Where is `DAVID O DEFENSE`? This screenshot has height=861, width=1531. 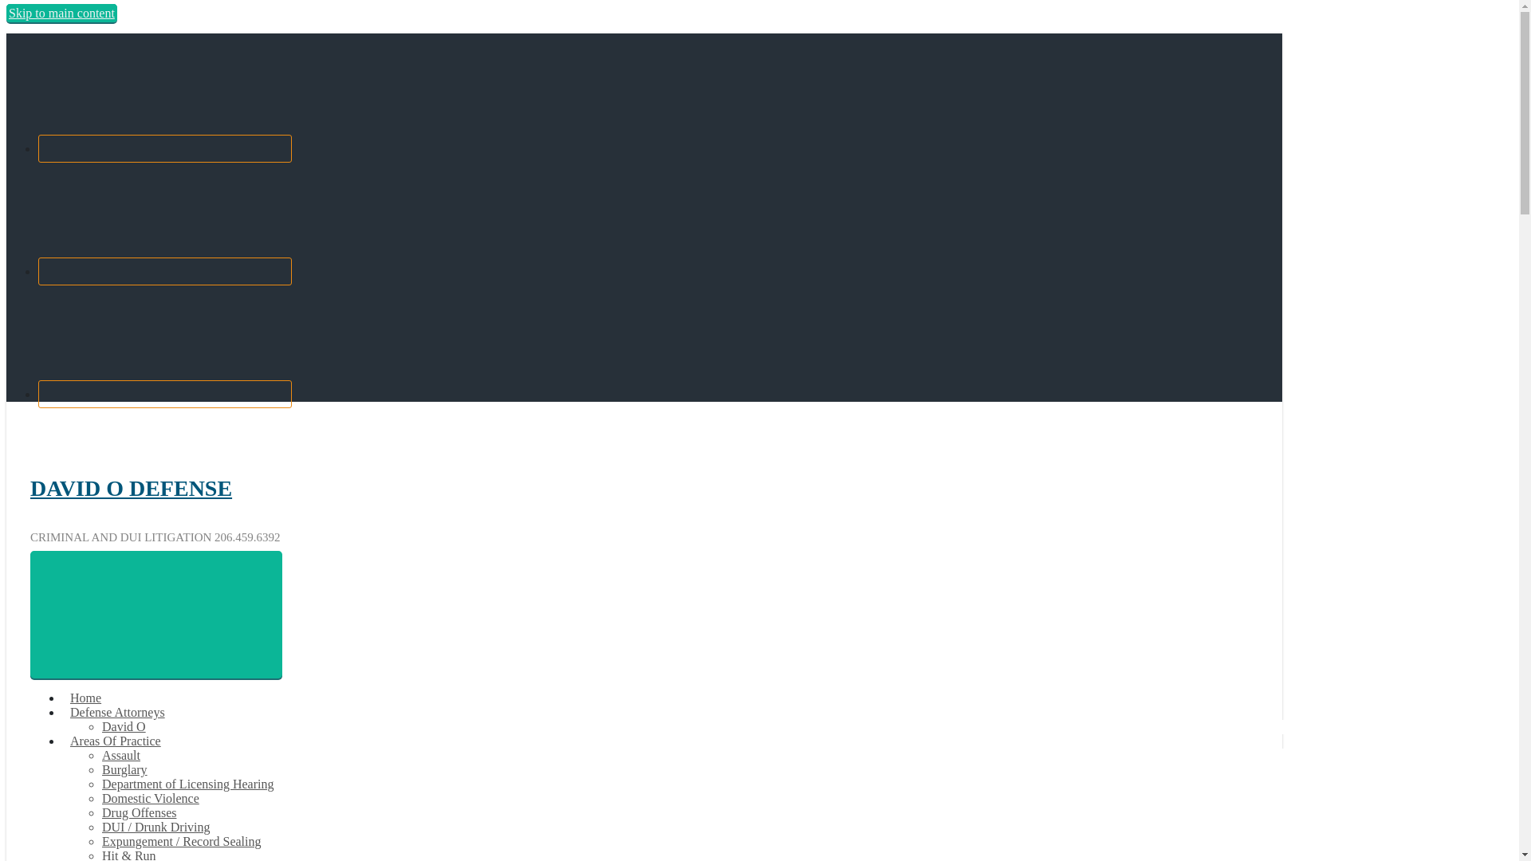 DAVID O DEFENSE is located at coordinates (131, 488).